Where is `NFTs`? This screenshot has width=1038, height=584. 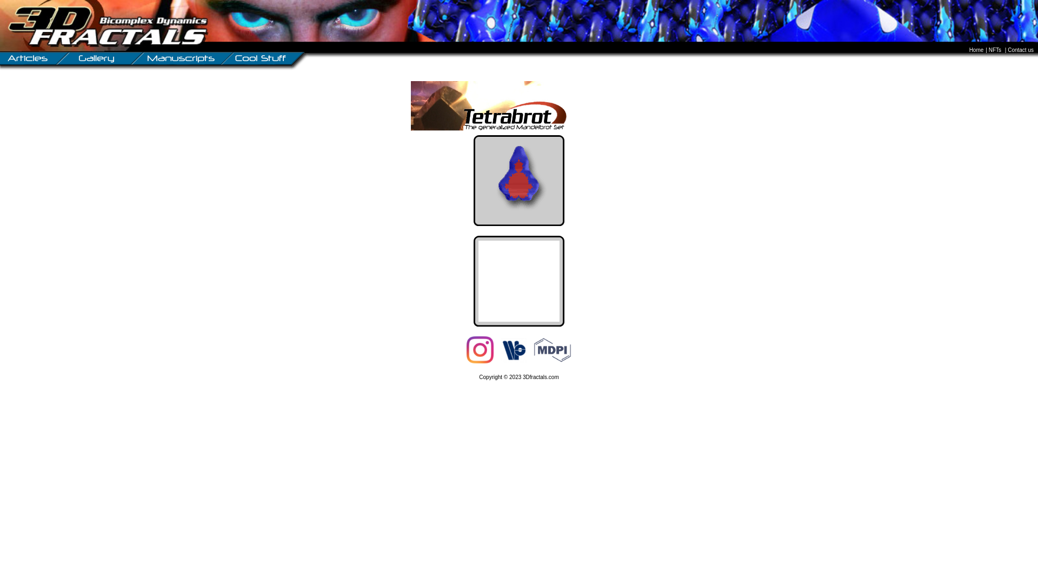
NFTs is located at coordinates (995, 50).